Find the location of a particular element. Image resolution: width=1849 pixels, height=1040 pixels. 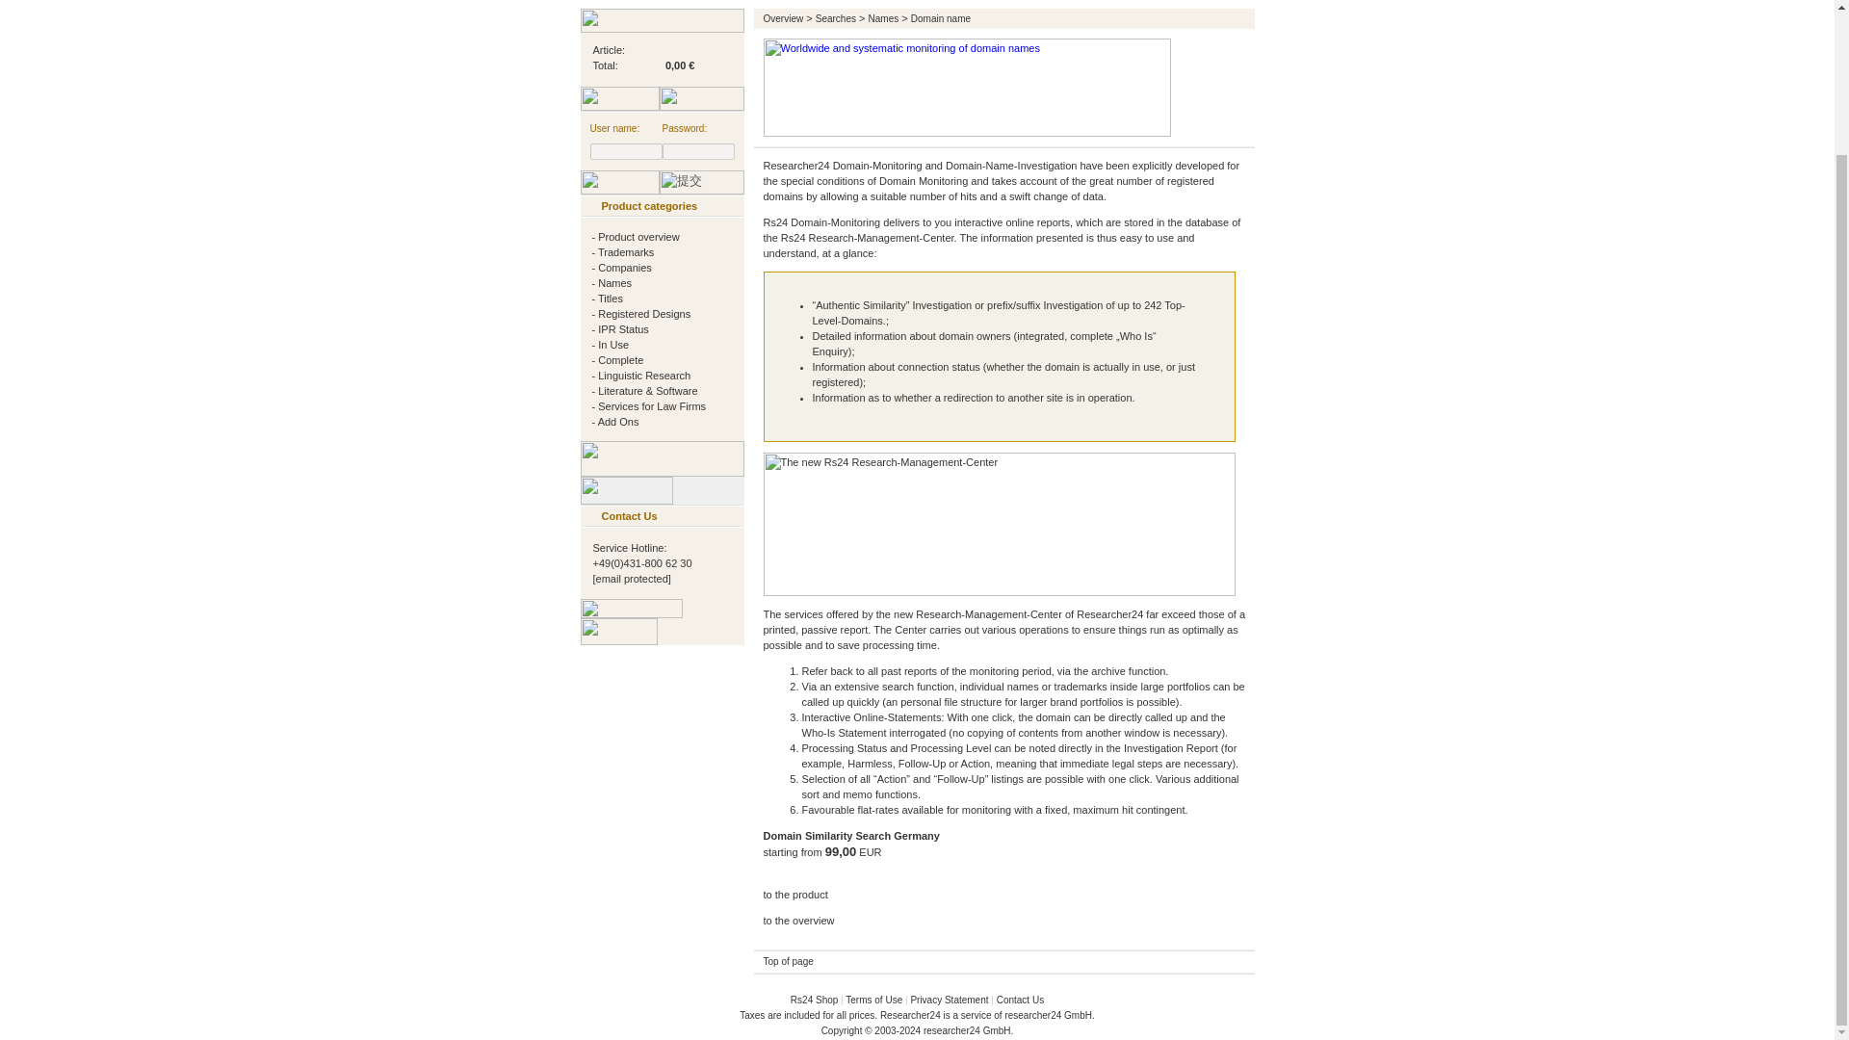

Names is located at coordinates (884, 17).